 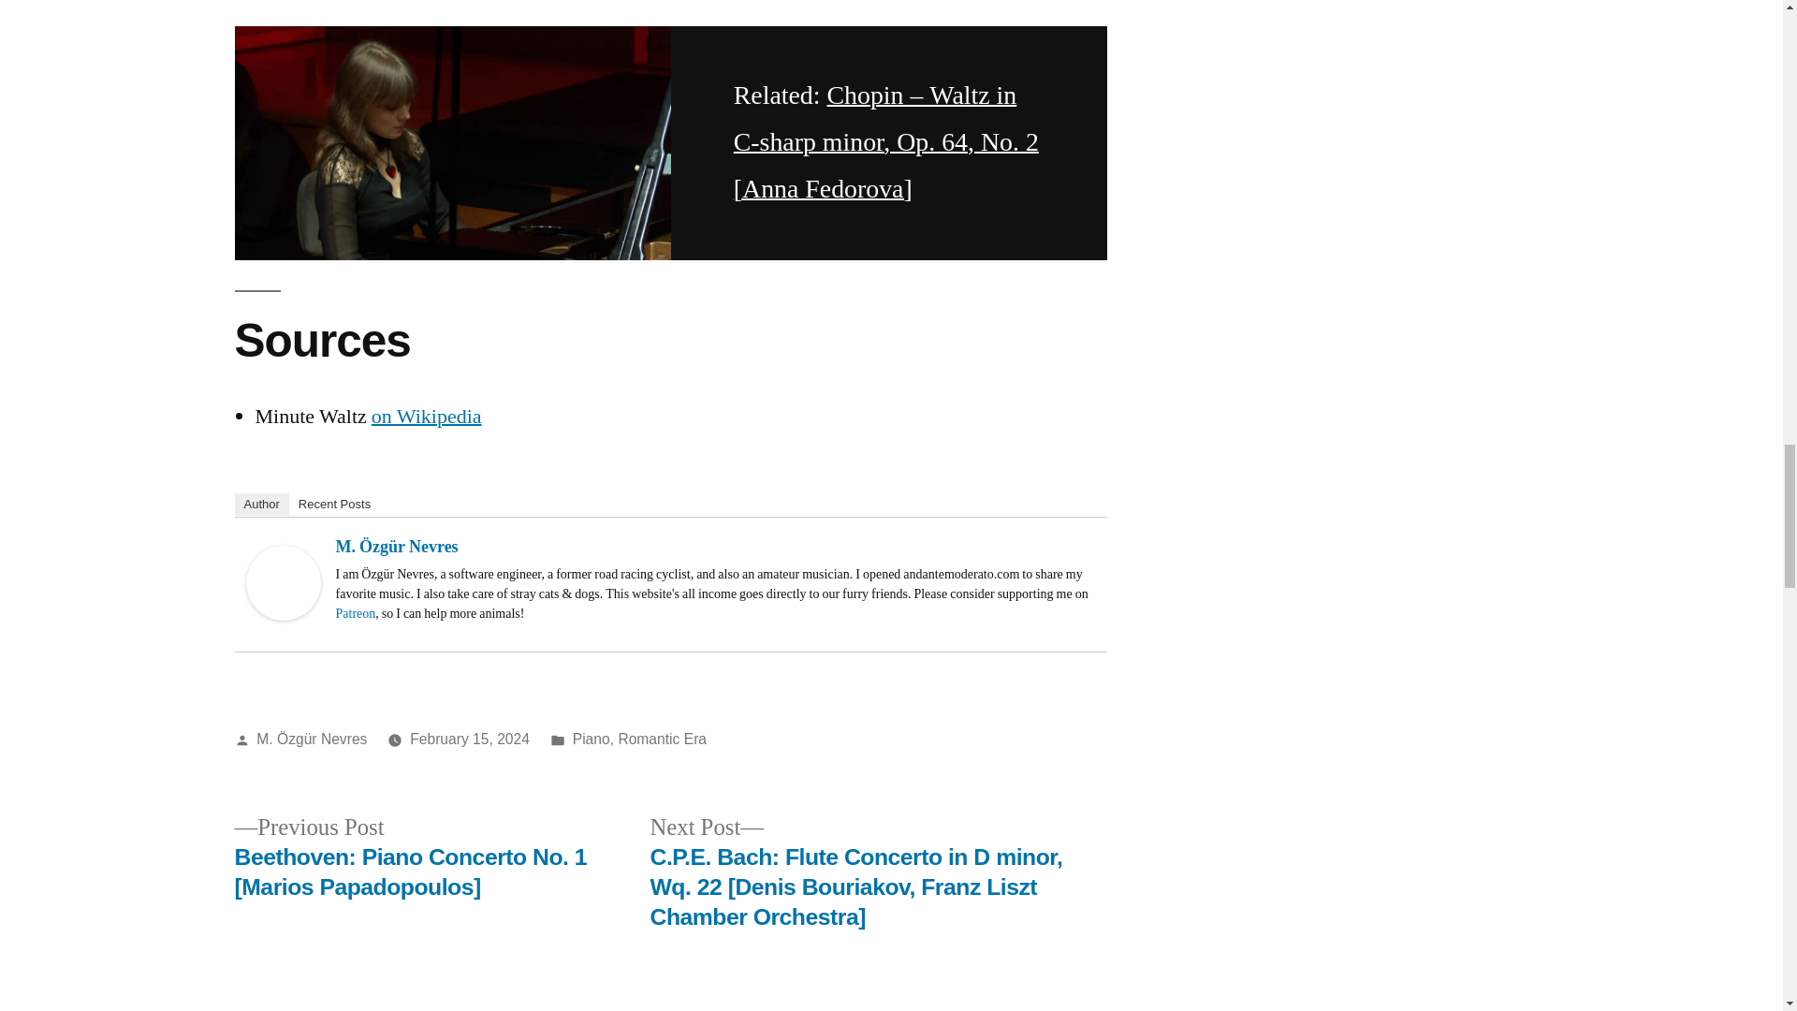 I want to click on Romantic Era, so click(x=662, y=739).